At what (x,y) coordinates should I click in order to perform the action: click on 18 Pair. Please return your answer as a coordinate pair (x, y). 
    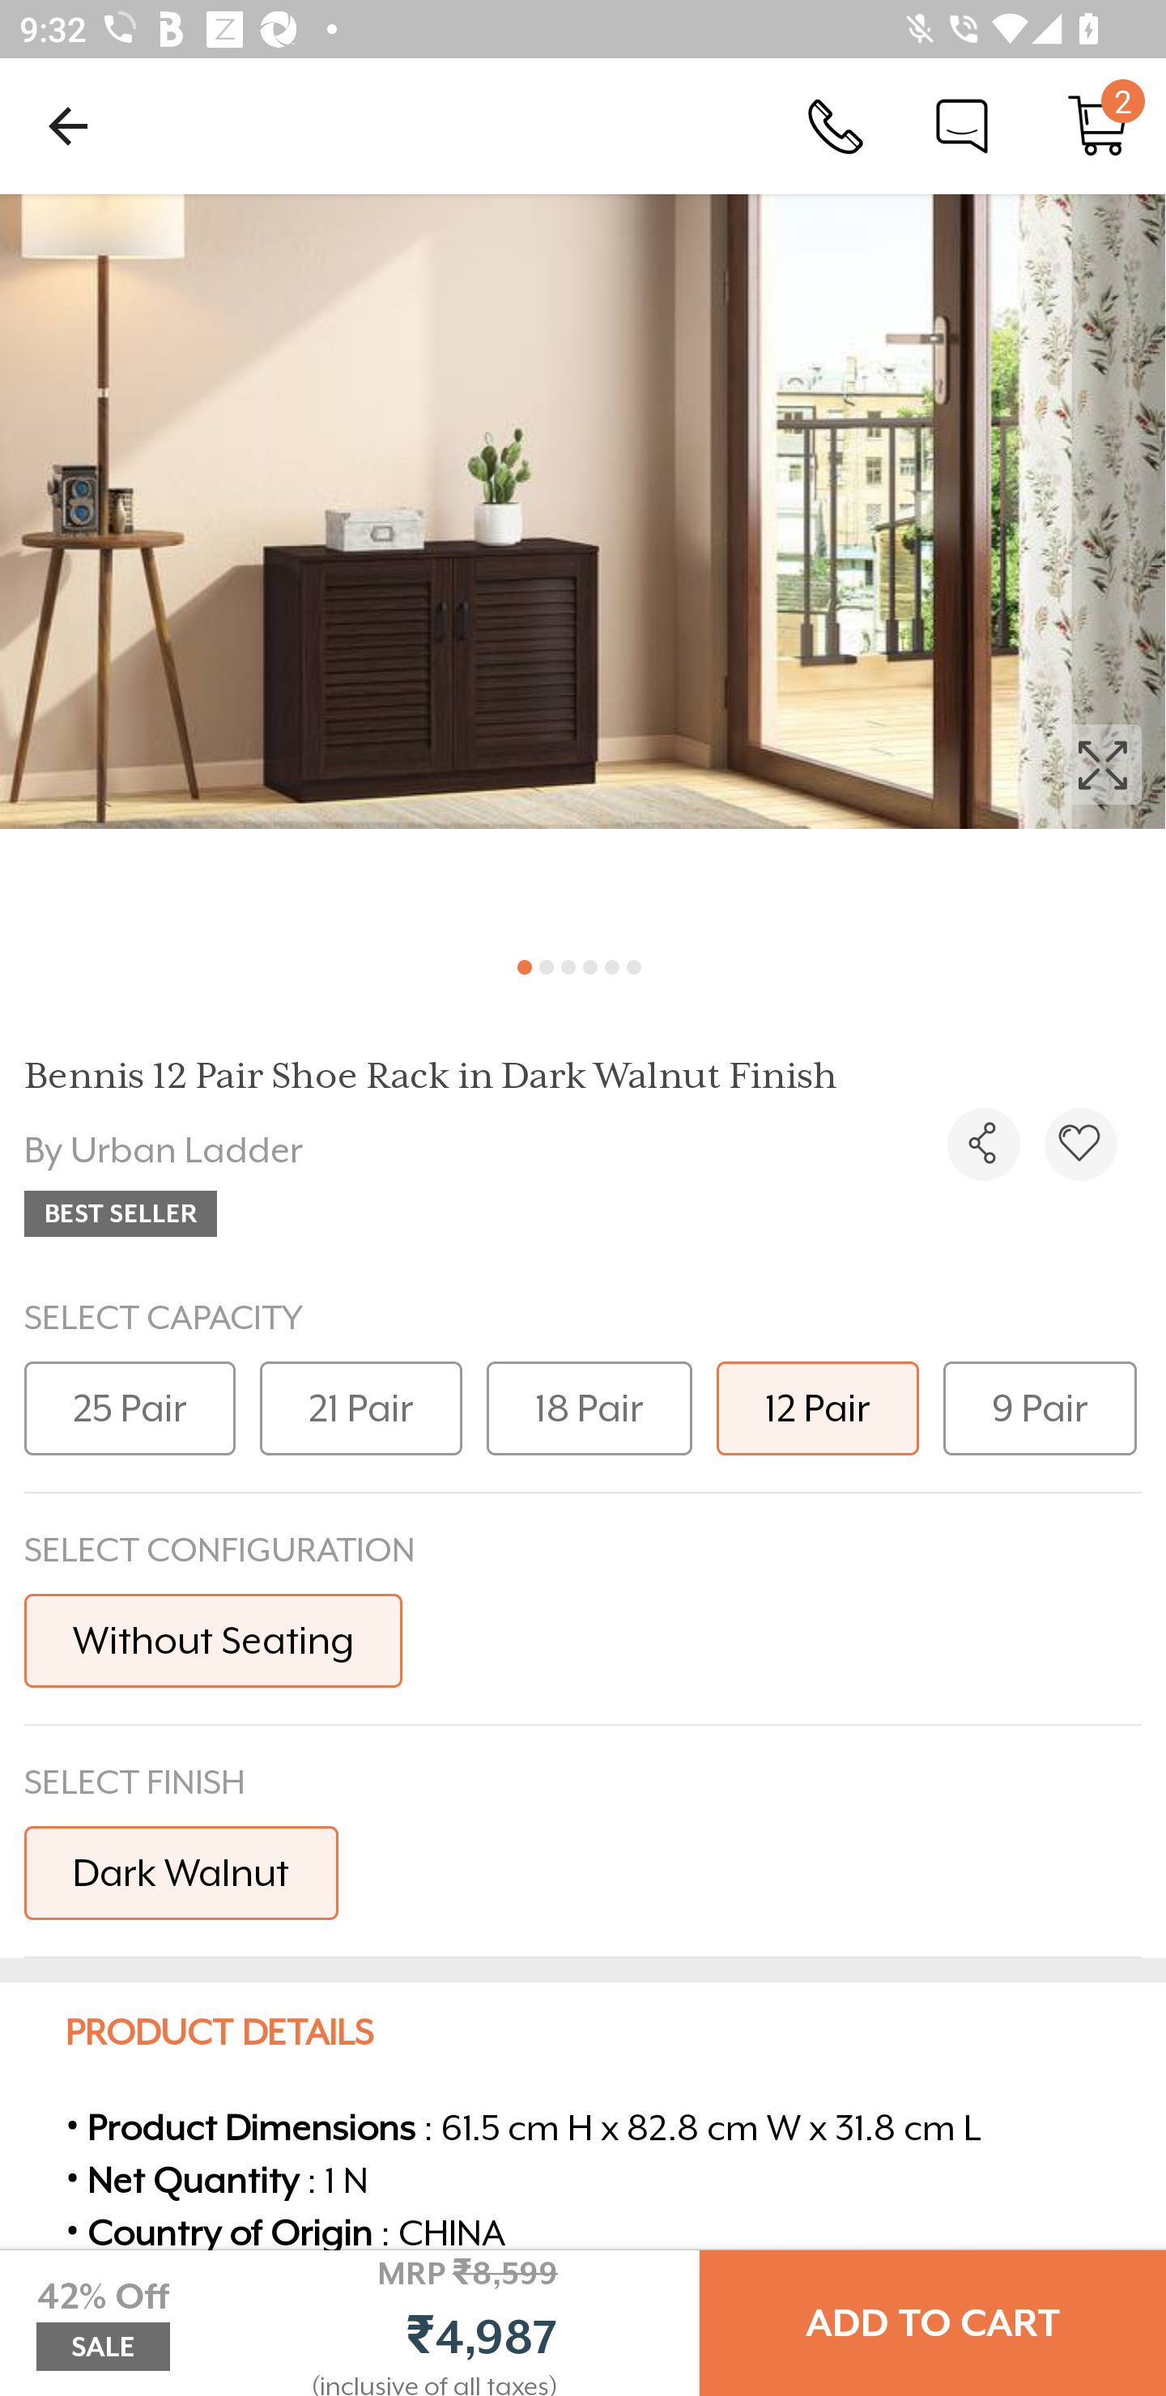
    Looking at the image, I should click on (589, 1407).